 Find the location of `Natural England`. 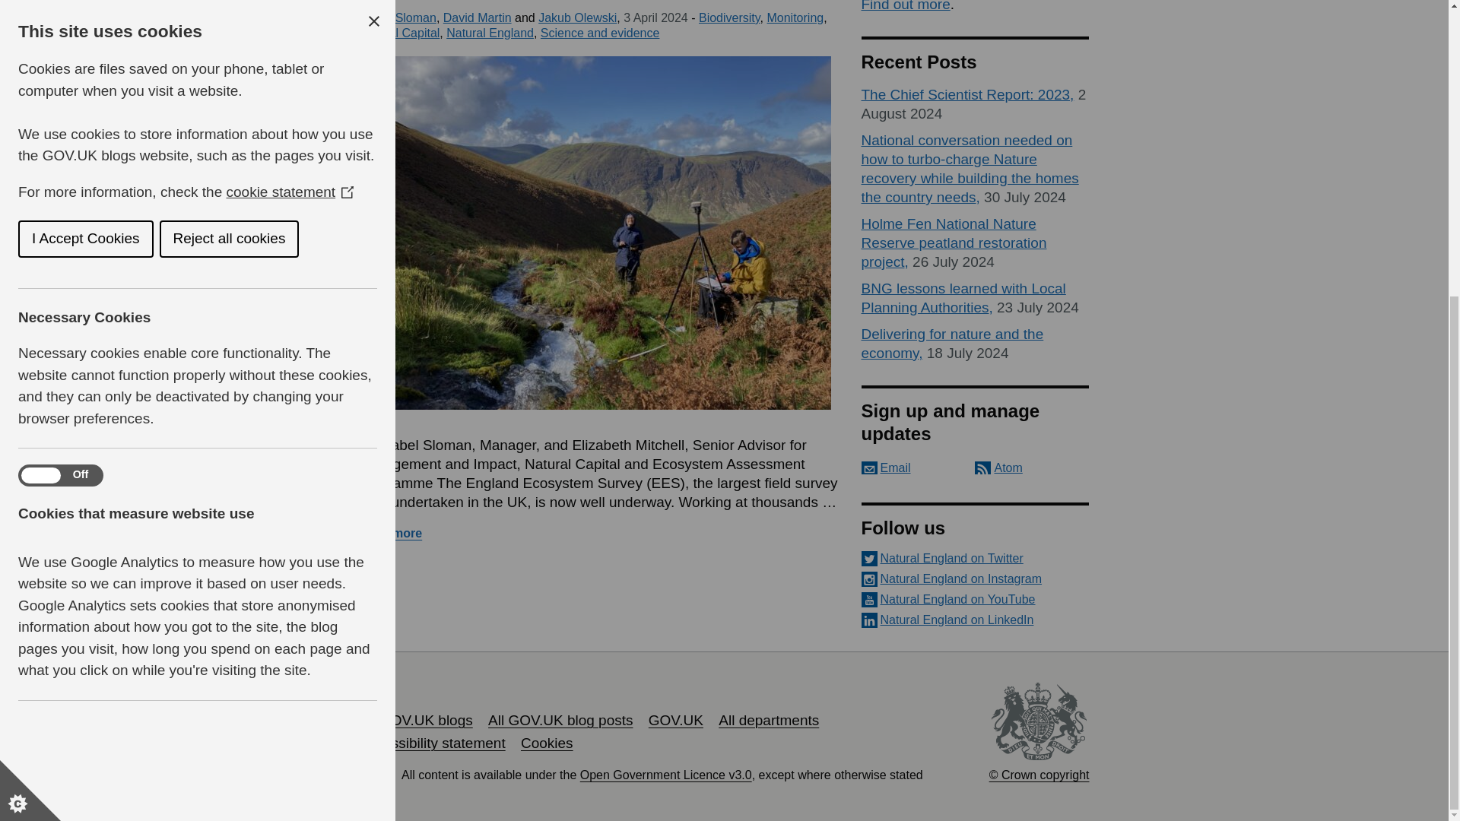

Natural England is located at coordinates (490, 32).